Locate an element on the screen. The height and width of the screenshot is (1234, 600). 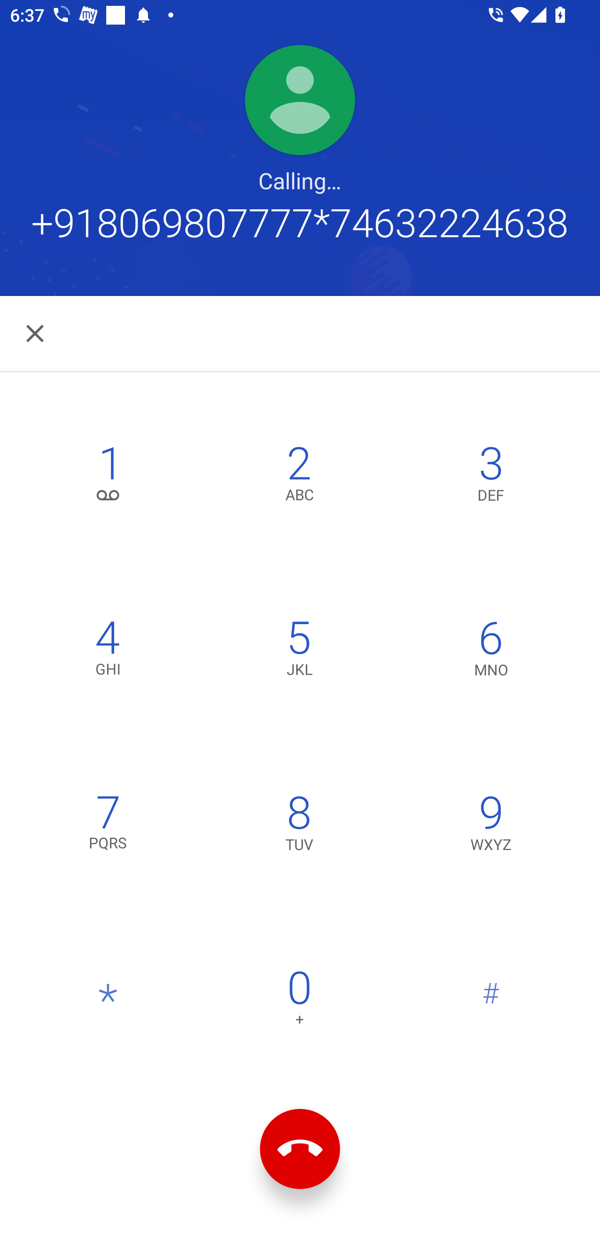
# is located at coordinates (491, 1001).